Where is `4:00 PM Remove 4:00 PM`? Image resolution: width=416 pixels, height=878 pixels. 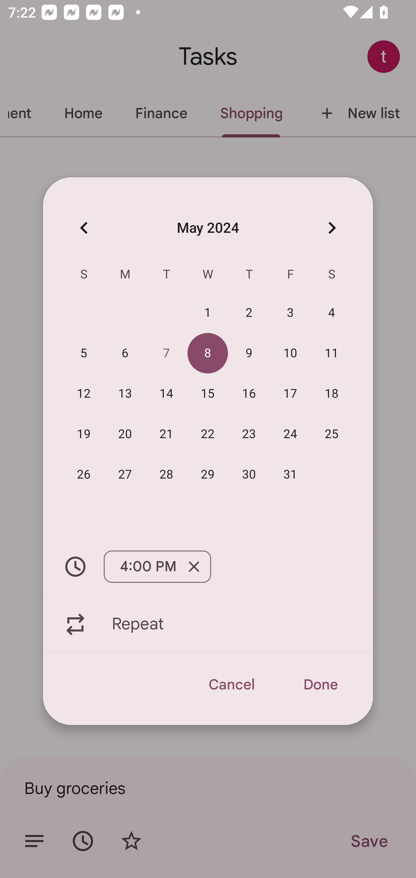 4:00 PM Remove 4:00 PM is located at coordinates (208, 567).